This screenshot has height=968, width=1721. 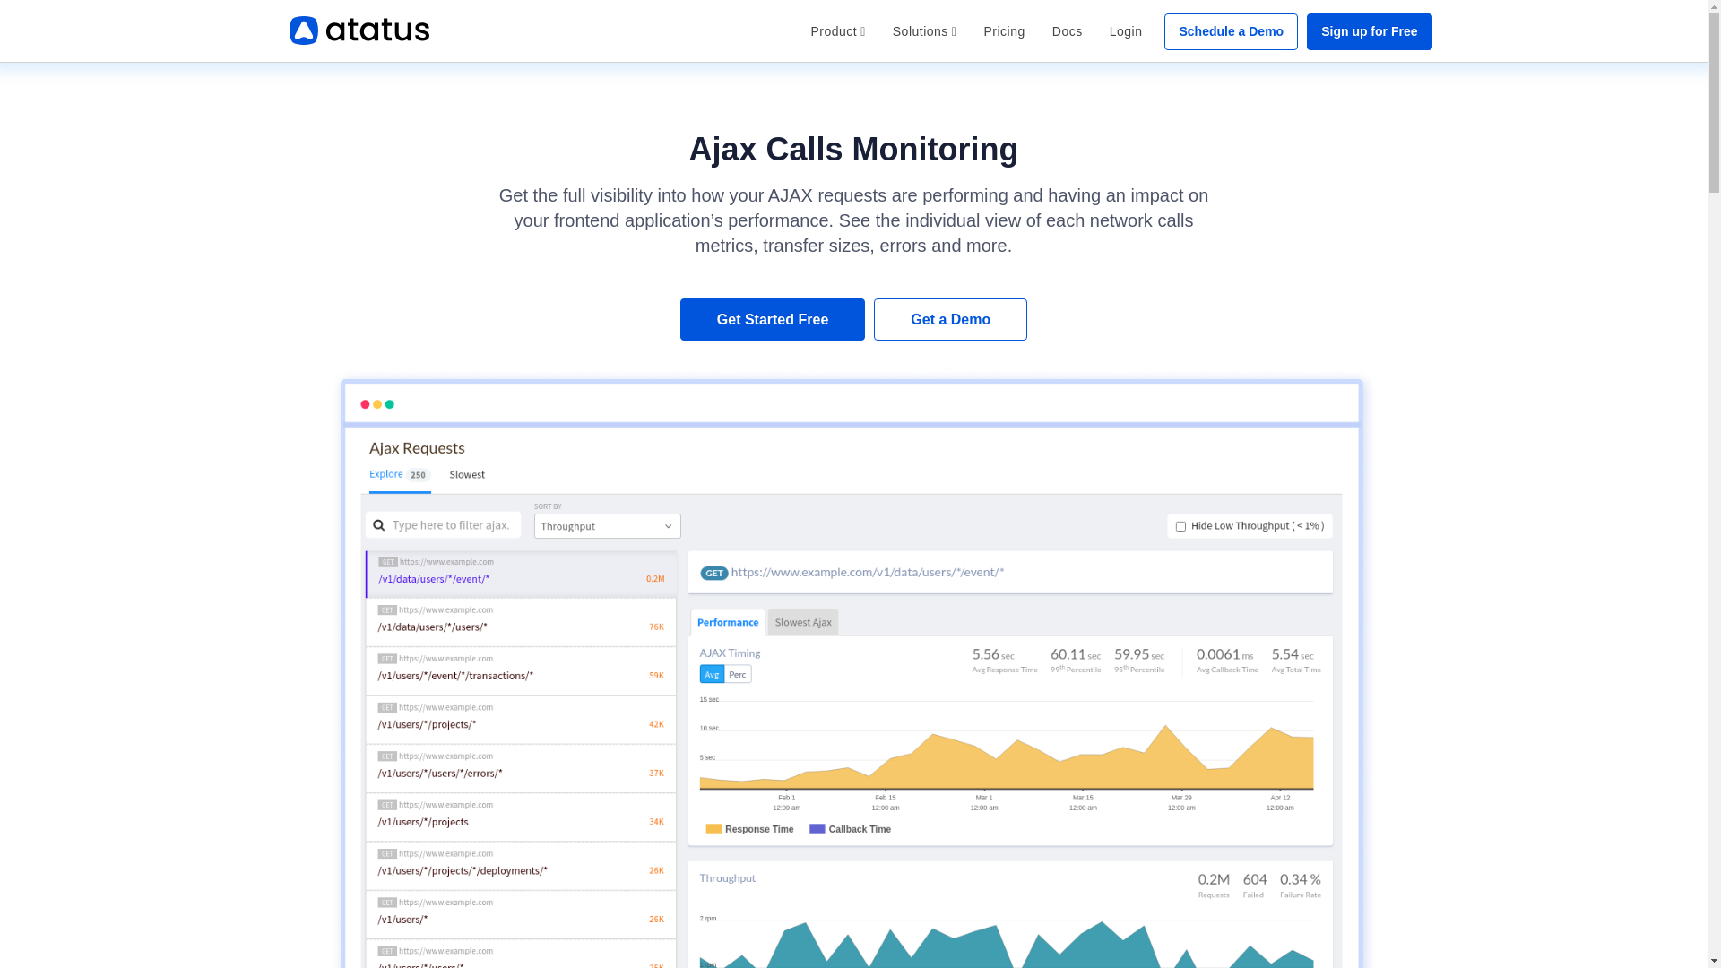 I want to click on Docs, so click(x=1068, y=30).